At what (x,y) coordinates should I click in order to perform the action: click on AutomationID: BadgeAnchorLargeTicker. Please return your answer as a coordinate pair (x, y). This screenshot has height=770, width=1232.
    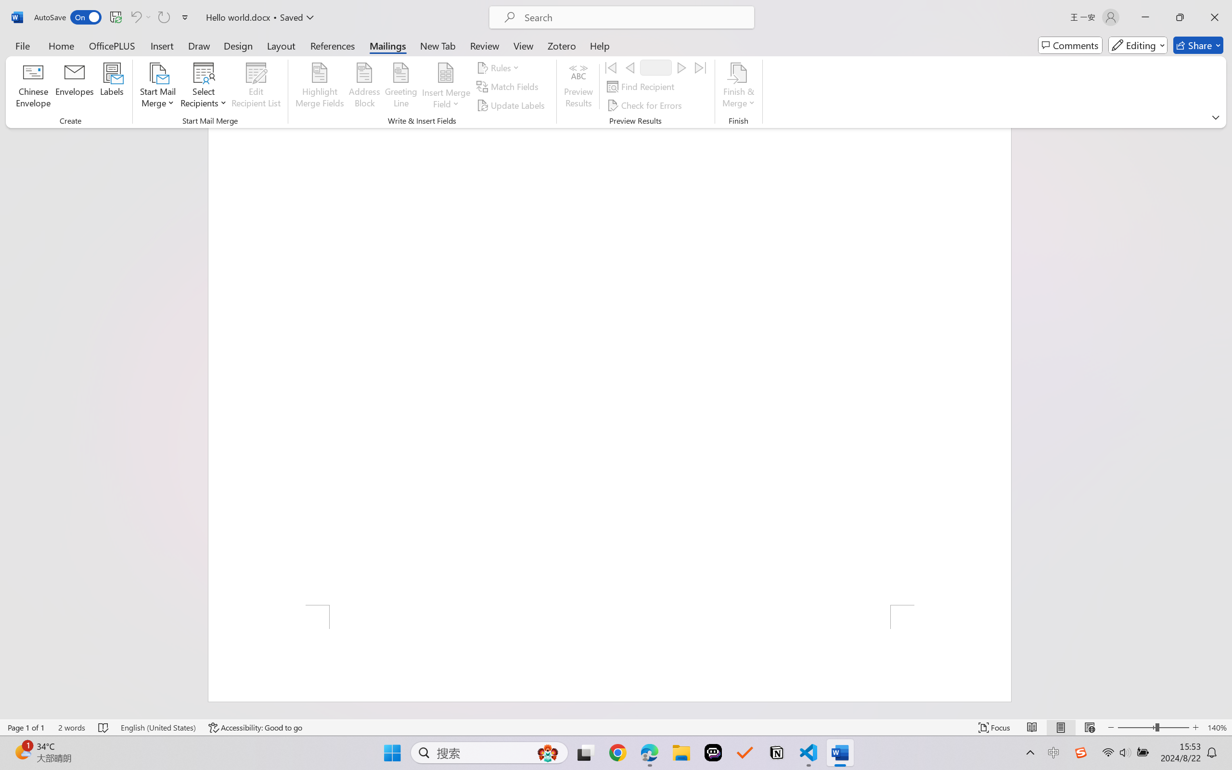
    Looking at the image, I should click on (22, 752).